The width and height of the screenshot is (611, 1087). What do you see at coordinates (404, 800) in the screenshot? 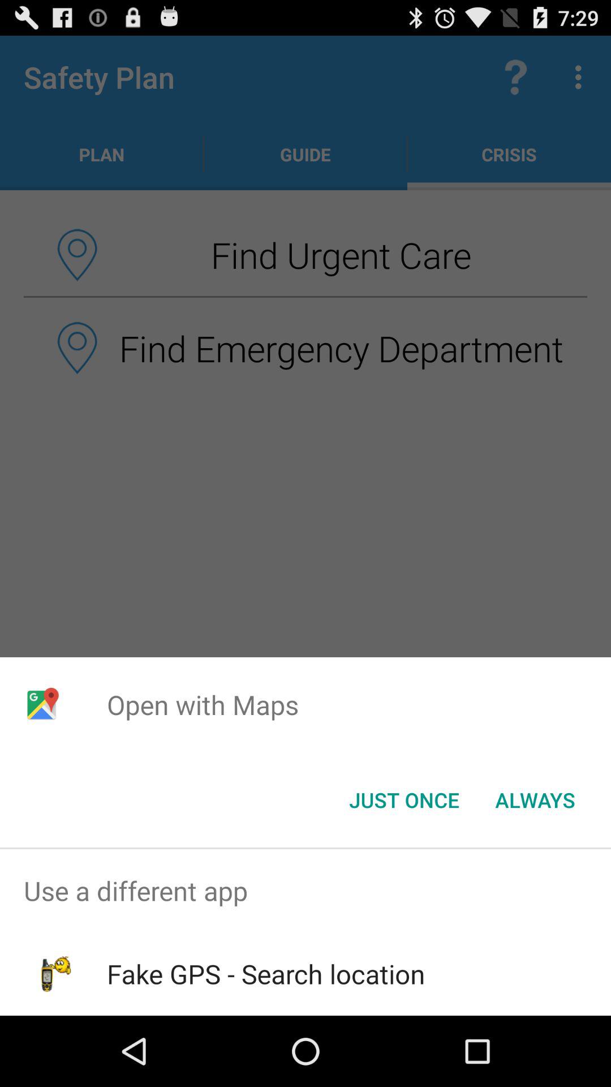
I see `select the item below the open with maps item` at bounding box center [404, 800].